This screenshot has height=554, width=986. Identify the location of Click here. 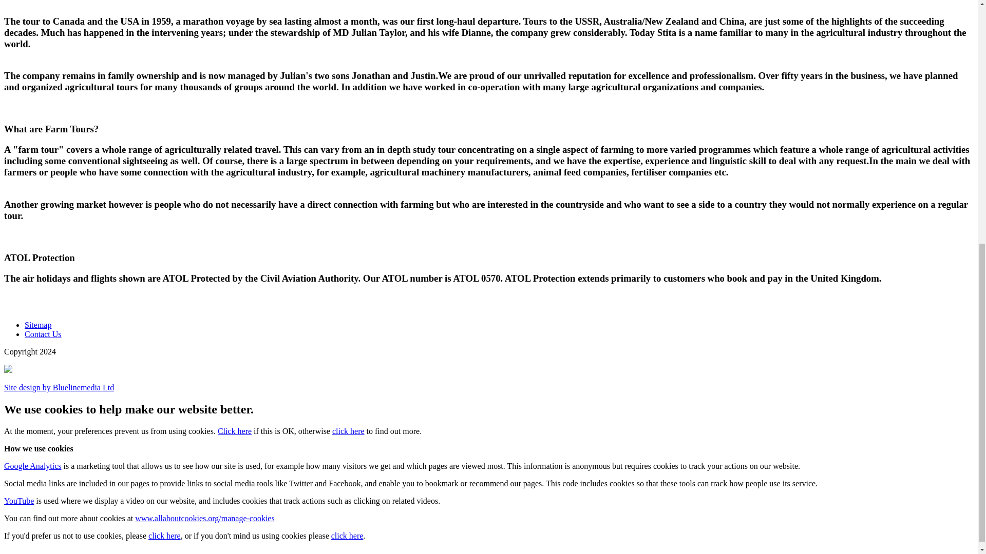
(234, 431).